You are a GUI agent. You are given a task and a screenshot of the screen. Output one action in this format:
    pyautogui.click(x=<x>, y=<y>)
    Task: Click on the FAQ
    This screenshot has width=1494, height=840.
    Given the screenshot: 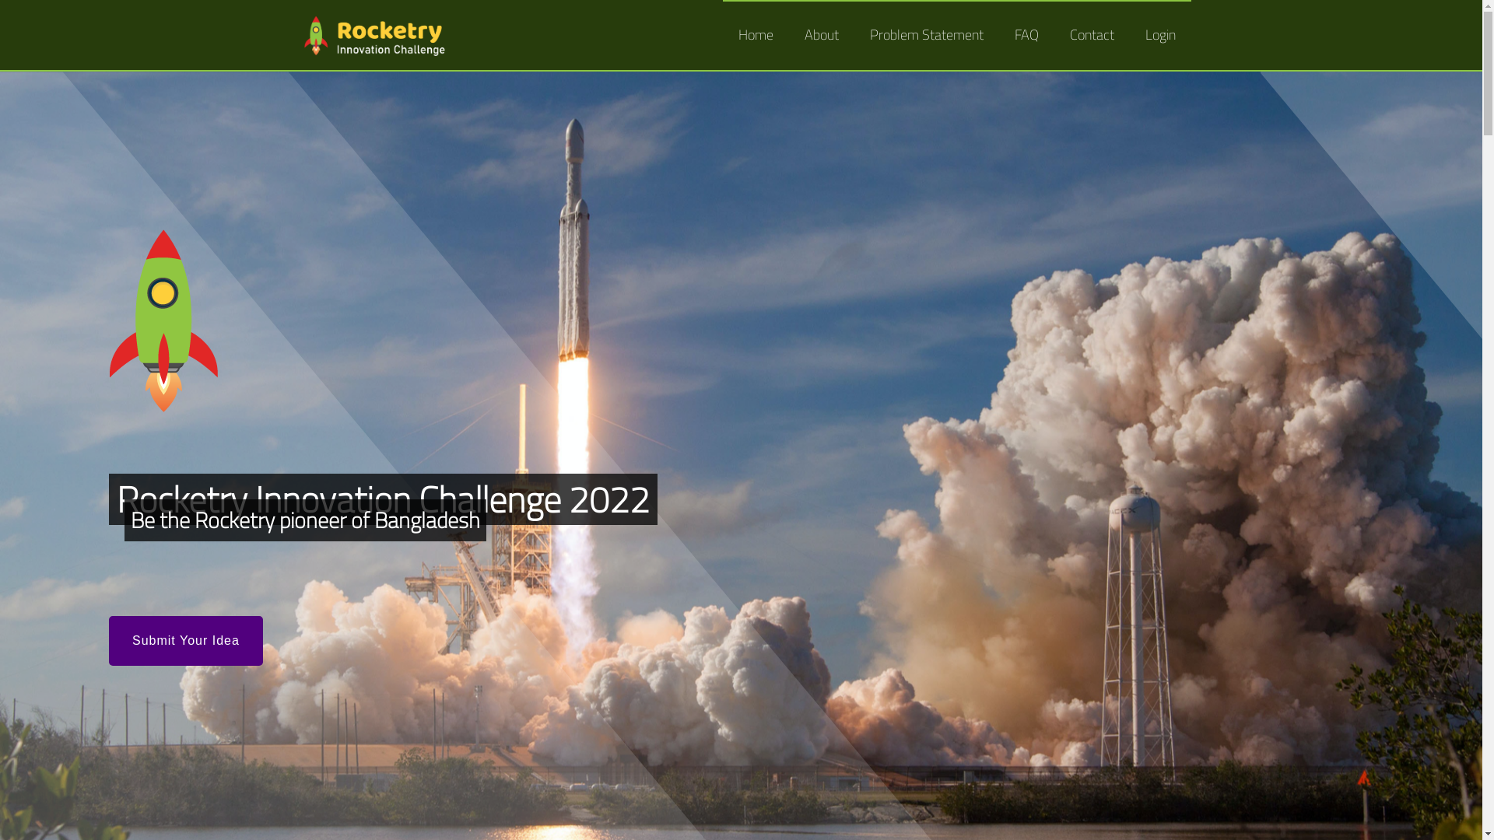 What is the action you would take?
    pyautogui.click(x=1027, y=35)
    